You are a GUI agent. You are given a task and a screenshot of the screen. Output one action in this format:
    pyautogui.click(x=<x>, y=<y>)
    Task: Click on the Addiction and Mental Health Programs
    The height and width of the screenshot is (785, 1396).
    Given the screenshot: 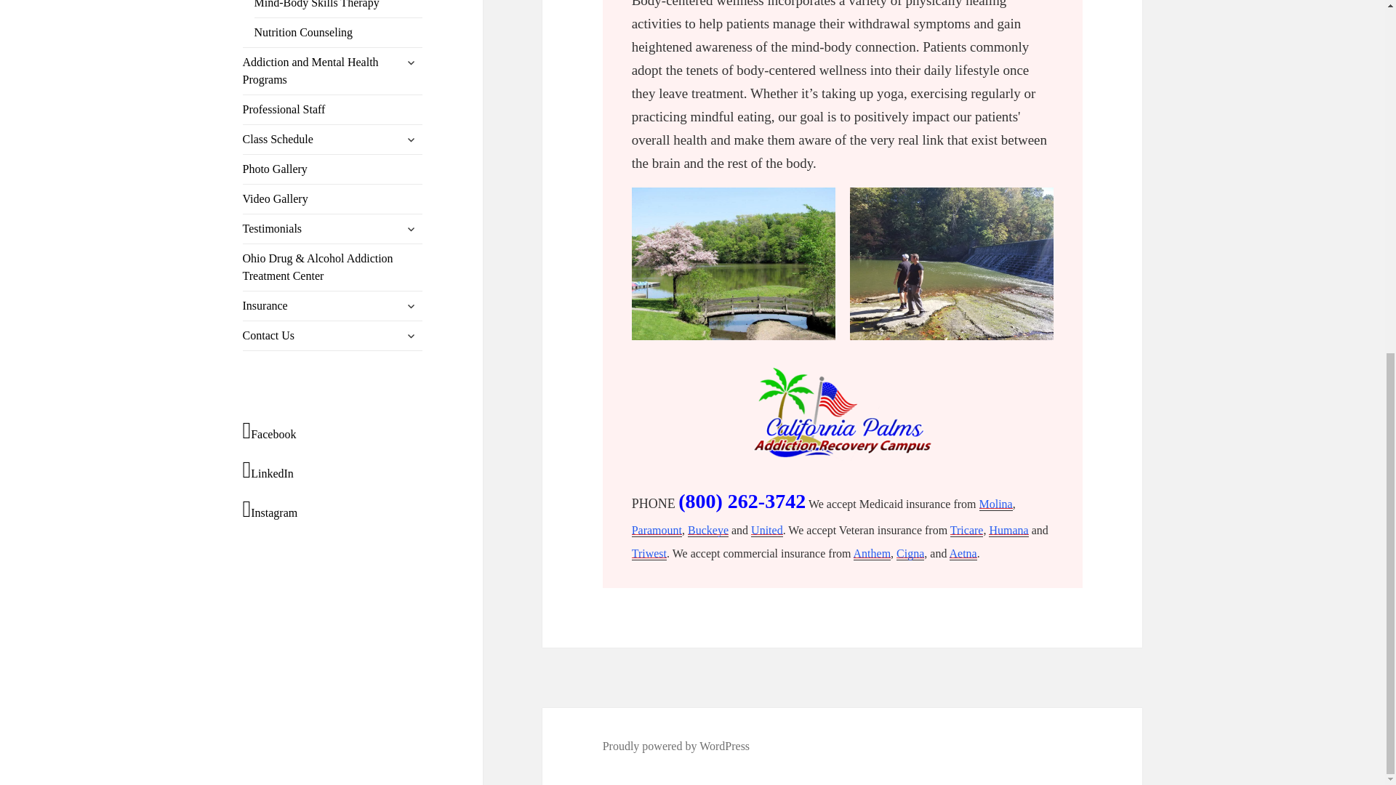 What is the action you would take?
    pyautogui.click(x=333, y=71)
    